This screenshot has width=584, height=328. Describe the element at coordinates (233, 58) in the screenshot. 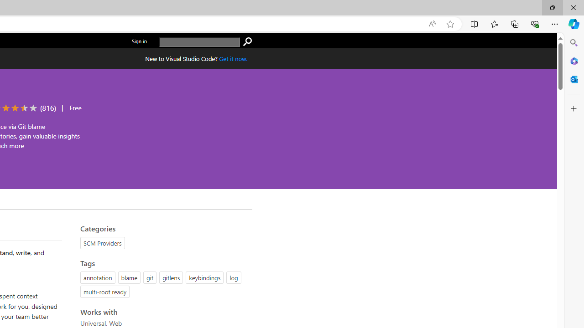

I see `Get Visual Studio Code Now` at that location.